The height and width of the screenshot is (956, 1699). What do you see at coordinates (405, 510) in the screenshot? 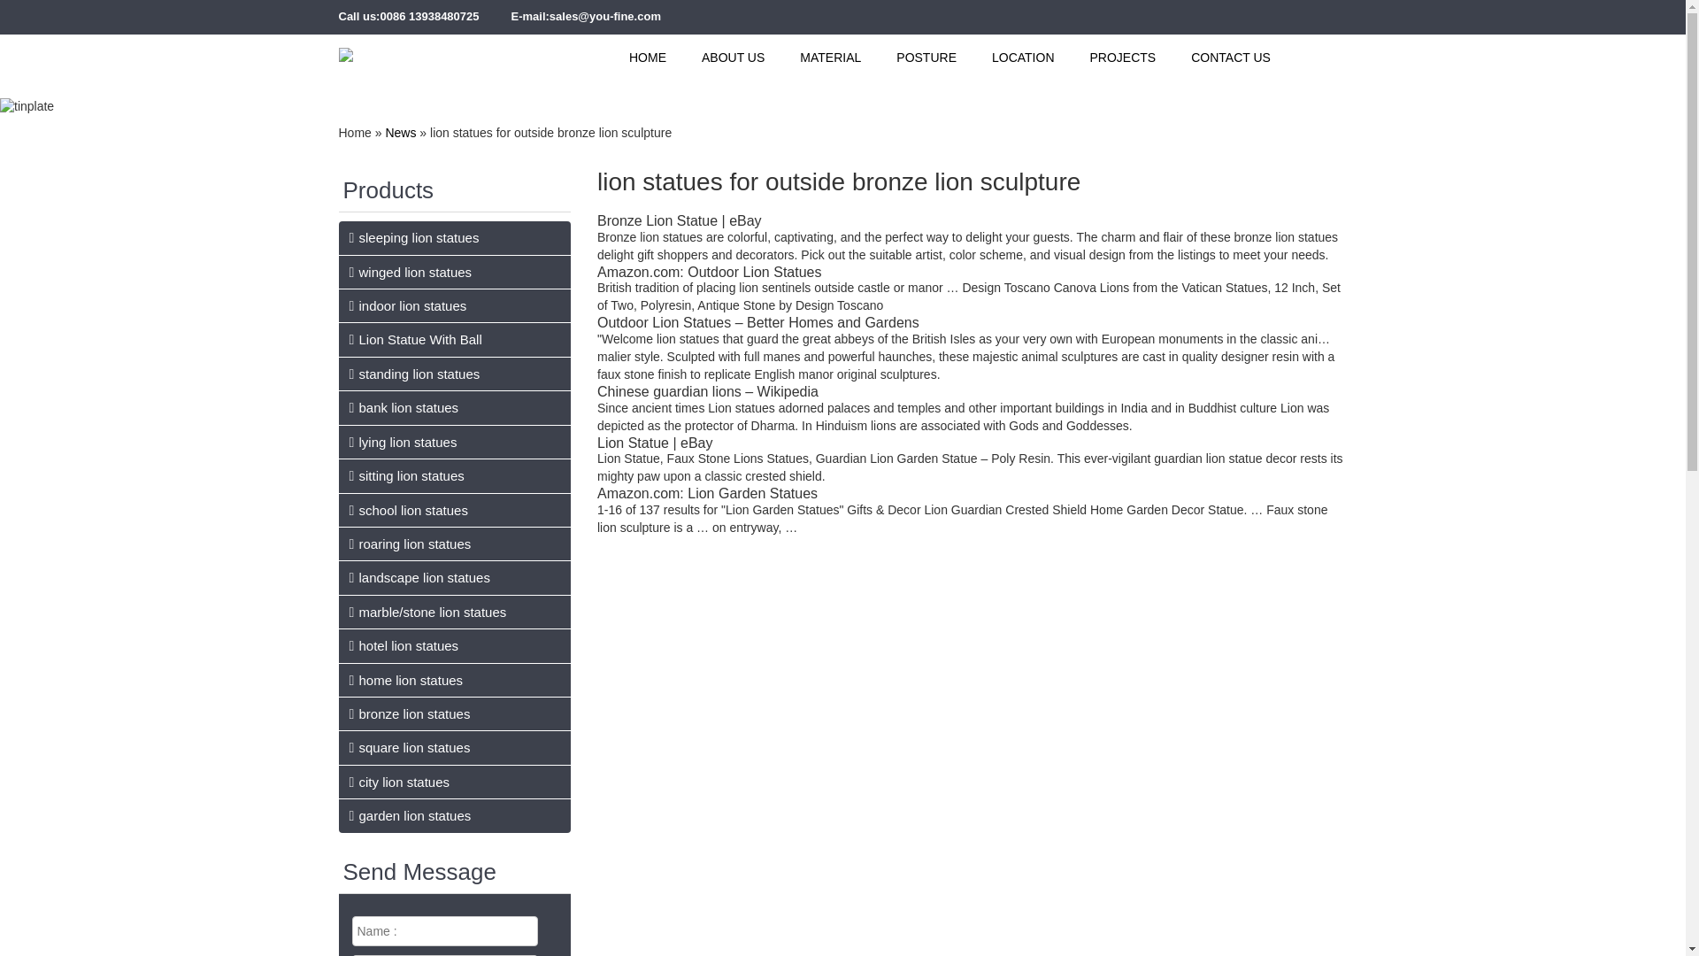
I see `school lion statues` at bounding box center [405, 510].